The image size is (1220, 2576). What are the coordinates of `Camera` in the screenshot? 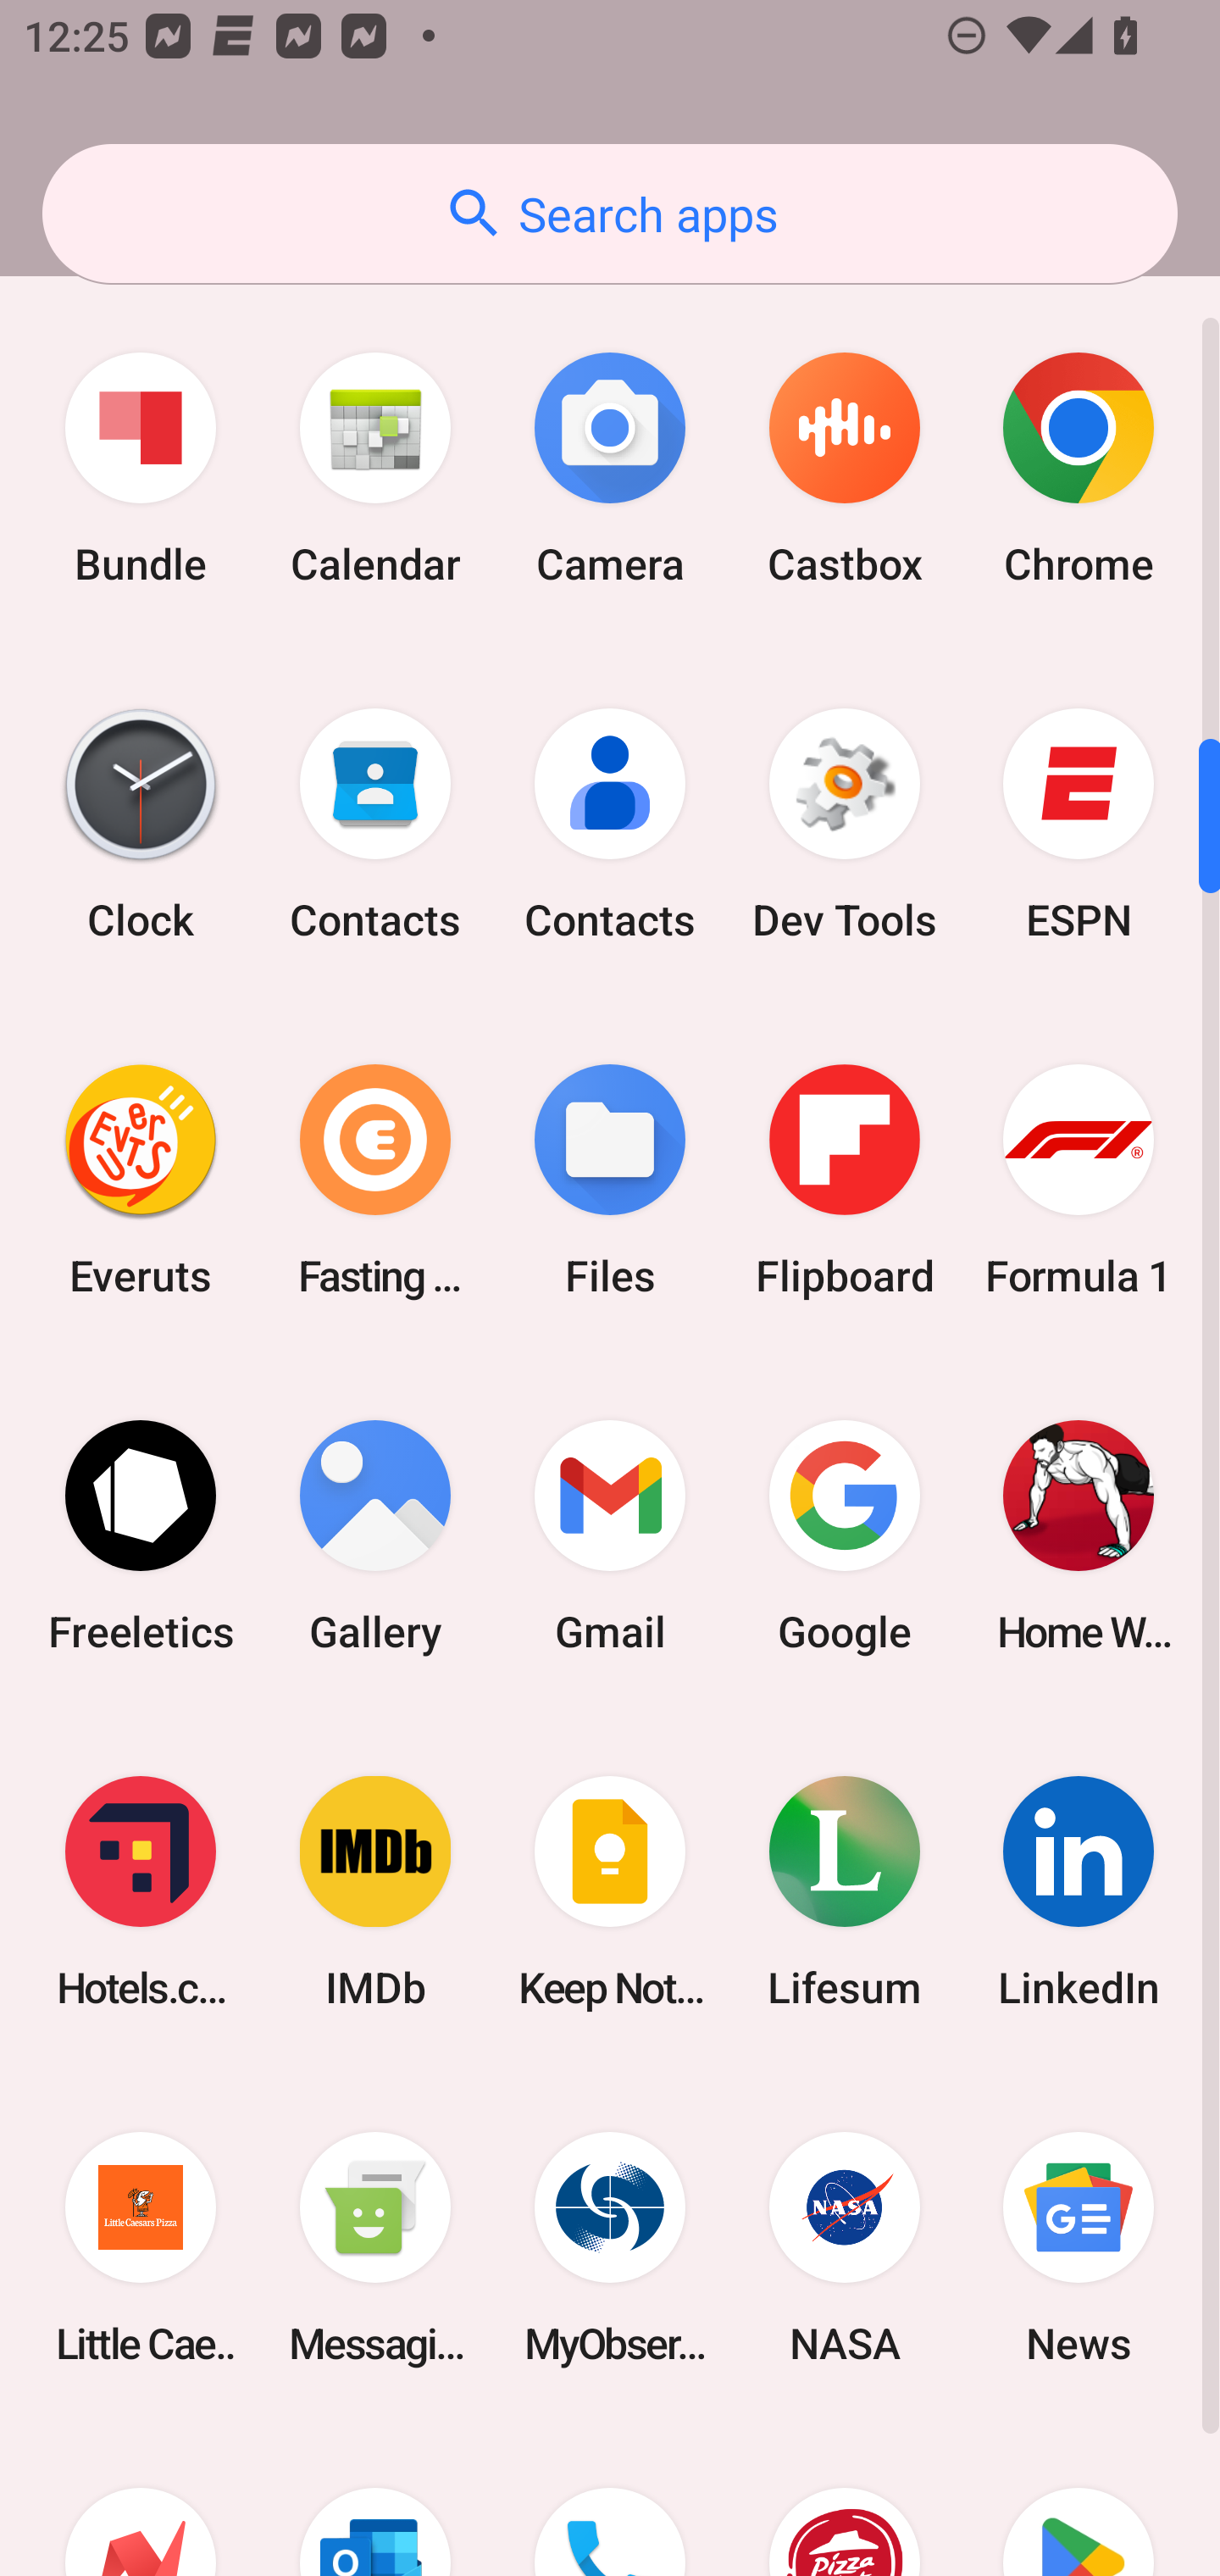 It's located at (610, 469).